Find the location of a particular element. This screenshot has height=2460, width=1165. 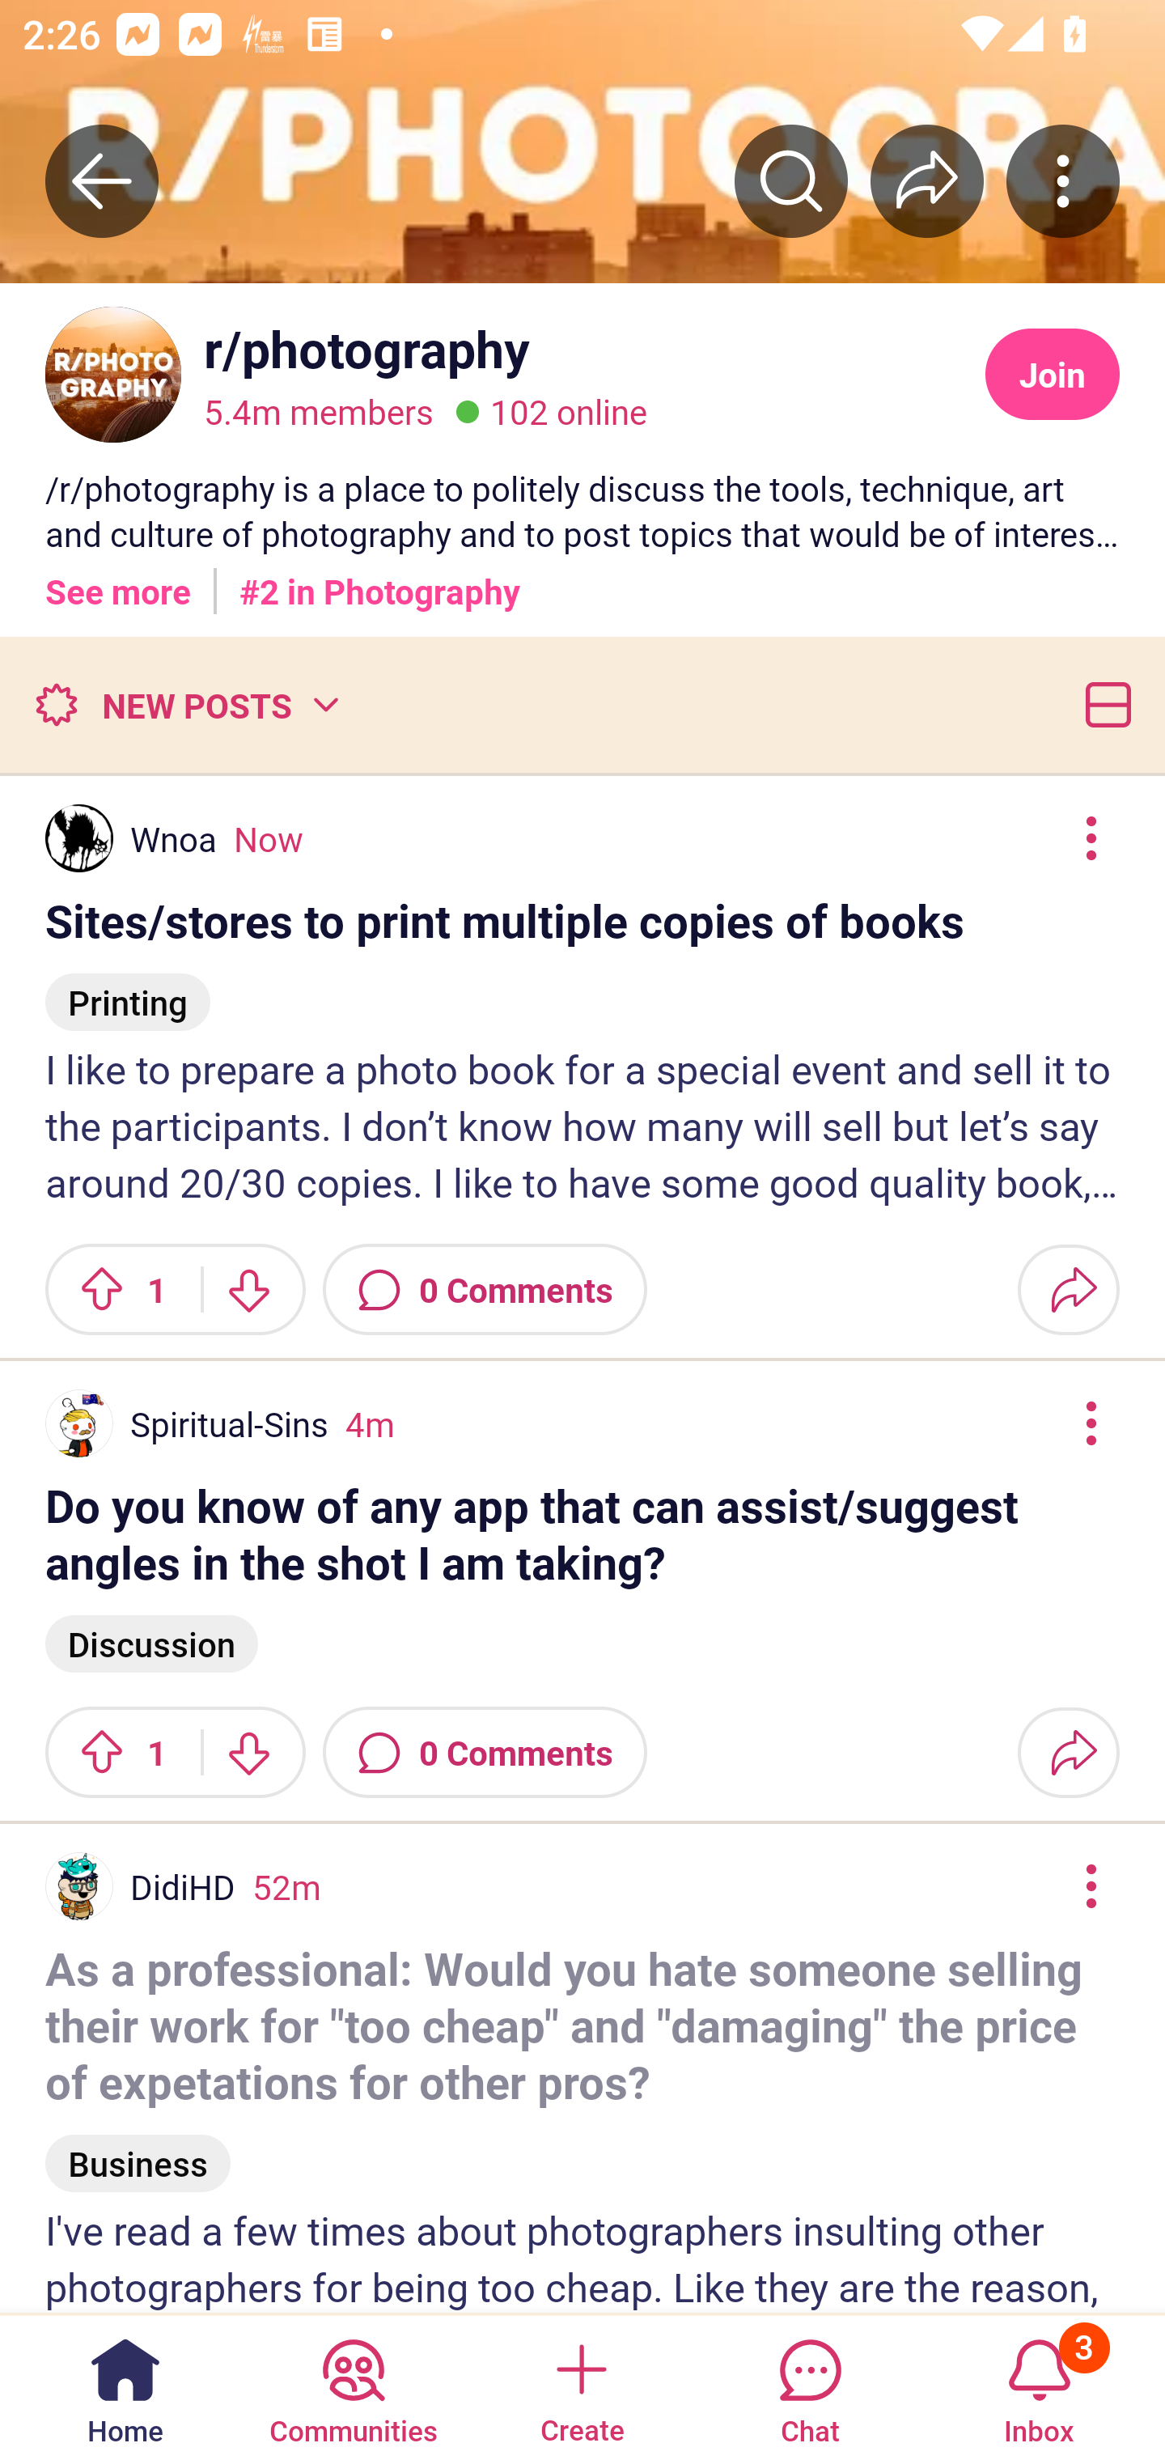

Card is located at coordinates (1102, 704).